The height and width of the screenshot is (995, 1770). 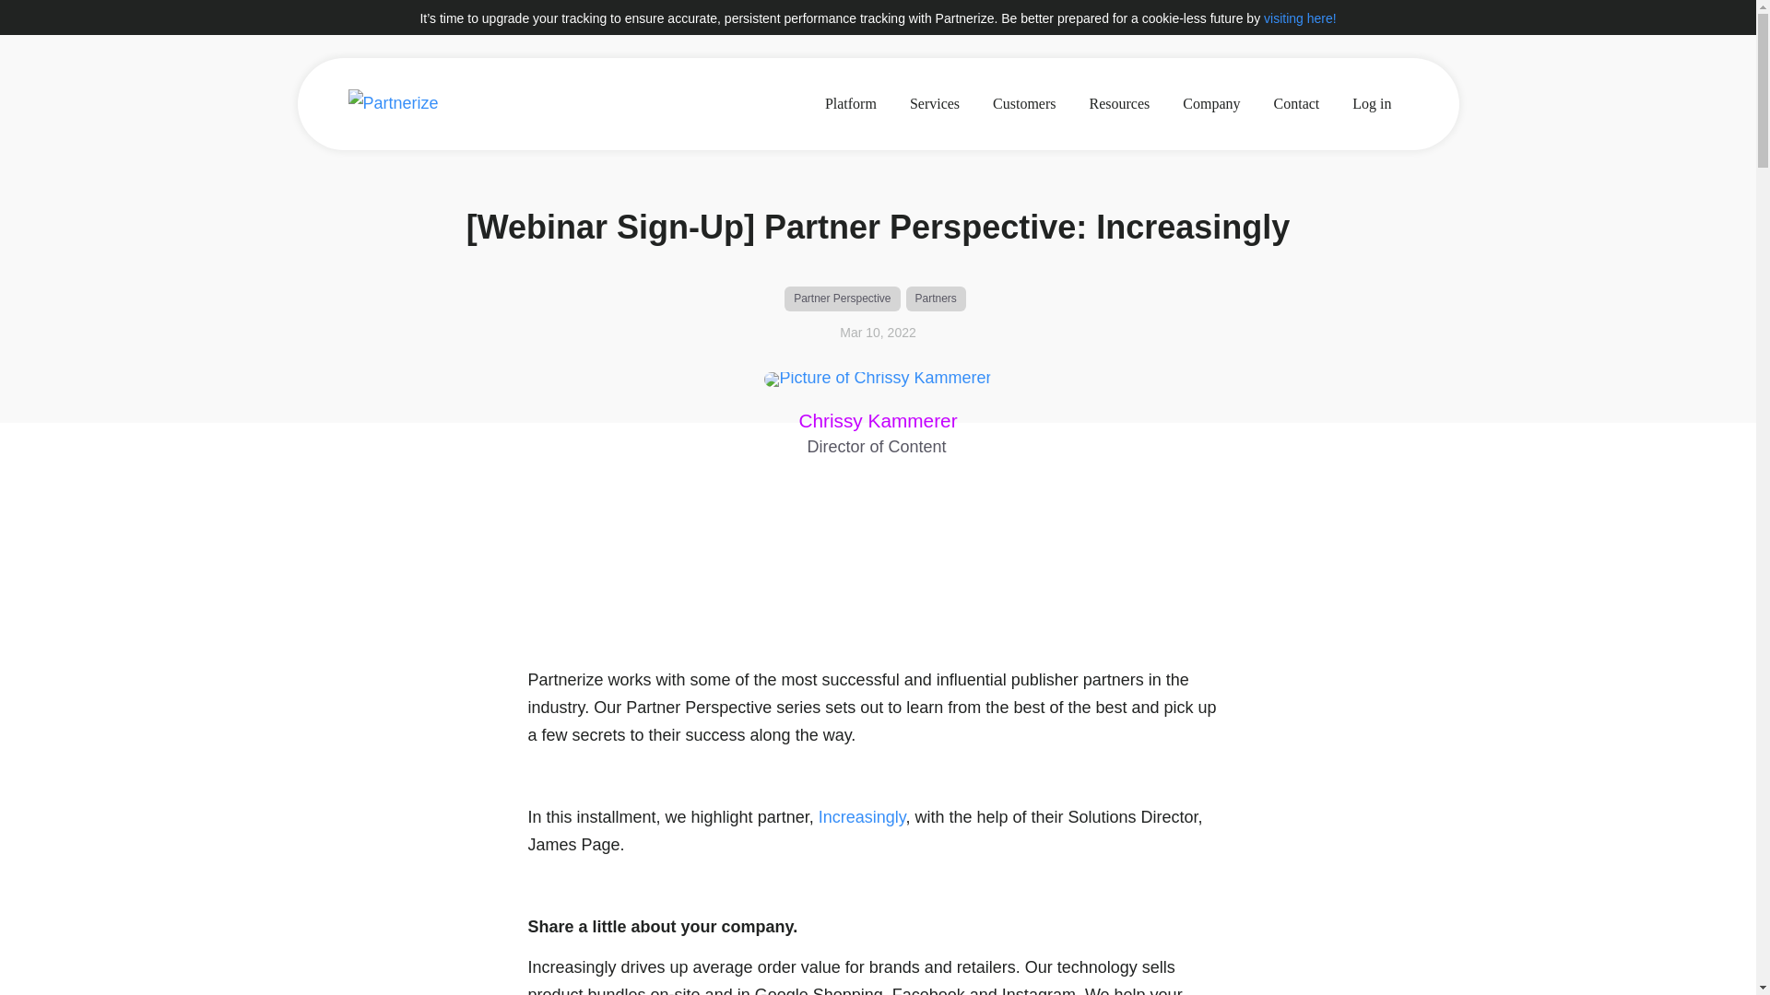 I want to click on visiting here!, so click(x=1300, y=18).